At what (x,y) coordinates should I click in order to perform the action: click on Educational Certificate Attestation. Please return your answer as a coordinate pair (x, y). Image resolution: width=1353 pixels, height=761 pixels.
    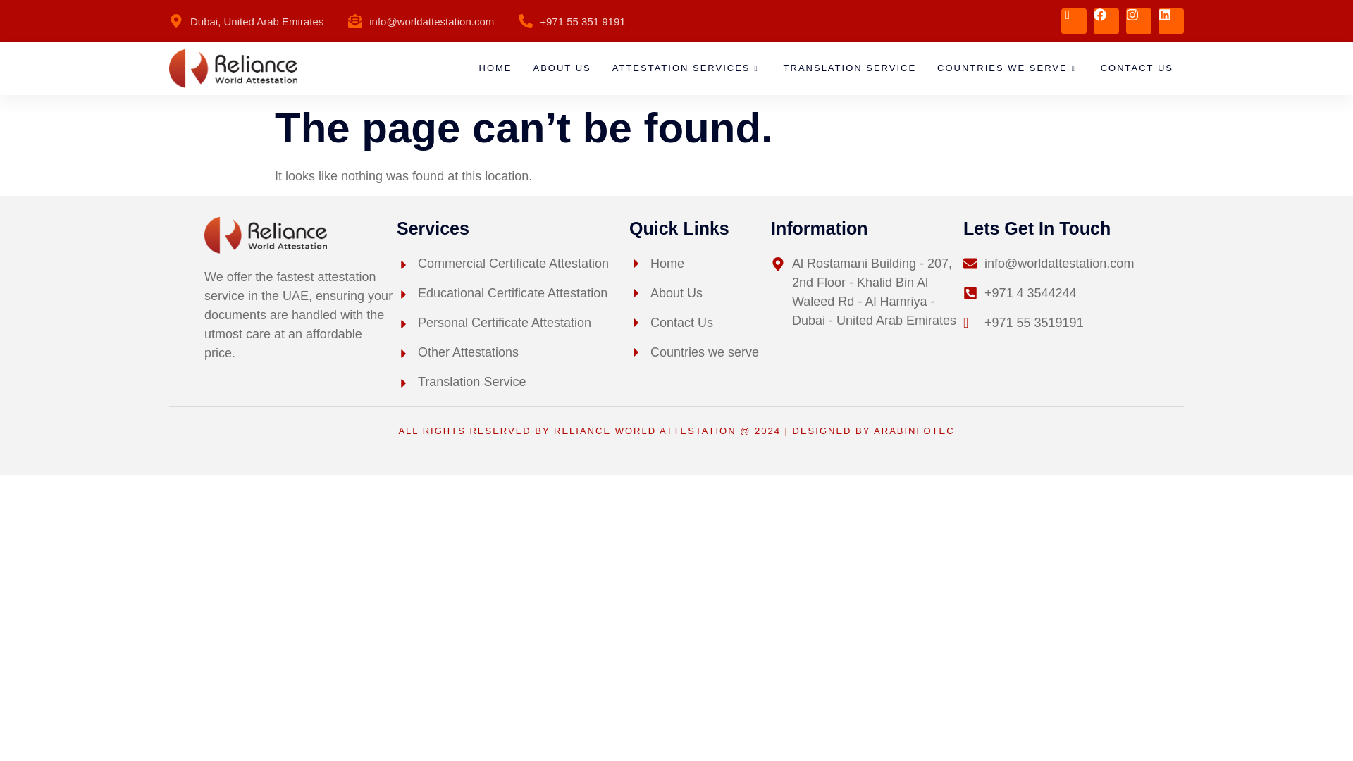
    Looking at the image, I should click on (512, 293).